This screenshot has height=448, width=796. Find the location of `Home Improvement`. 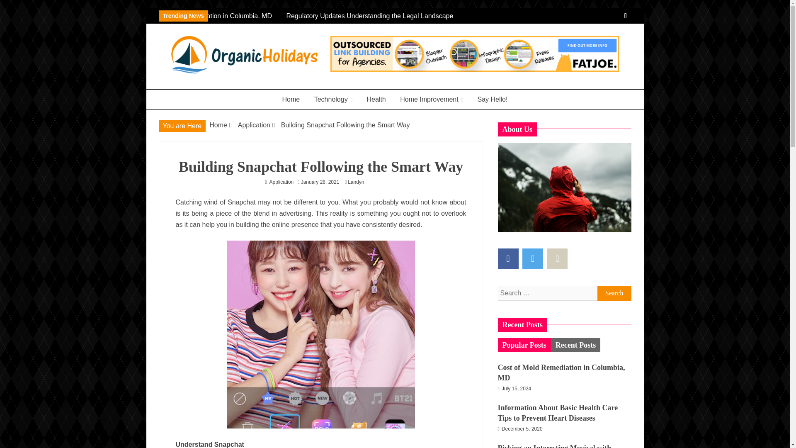

Home Improvement is located at coordinates (432, 100).